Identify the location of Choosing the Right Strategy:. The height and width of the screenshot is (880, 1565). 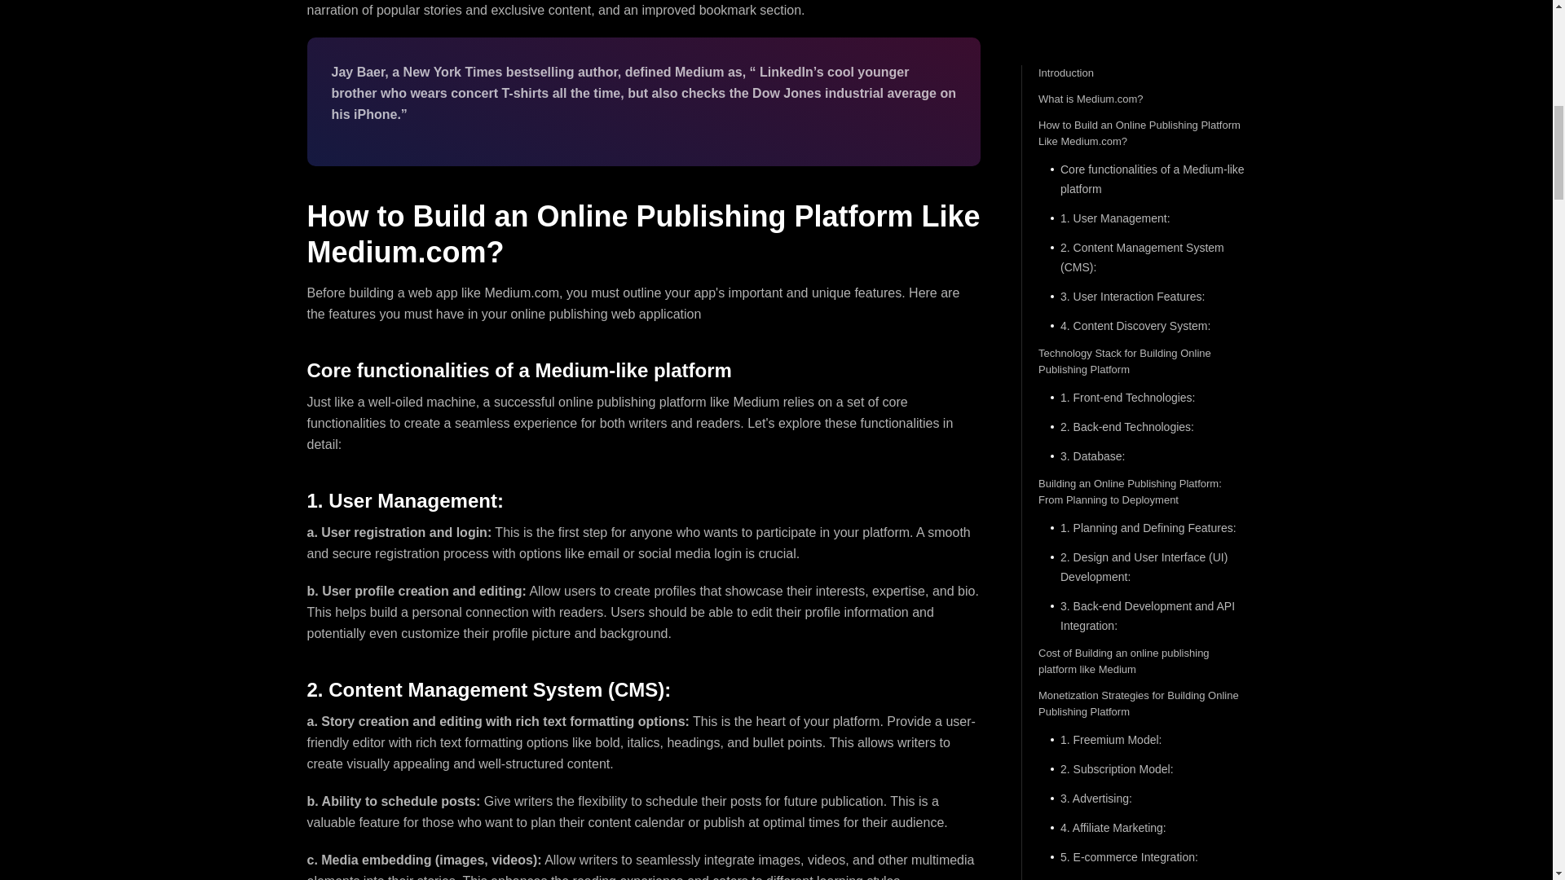
(1142, 244).